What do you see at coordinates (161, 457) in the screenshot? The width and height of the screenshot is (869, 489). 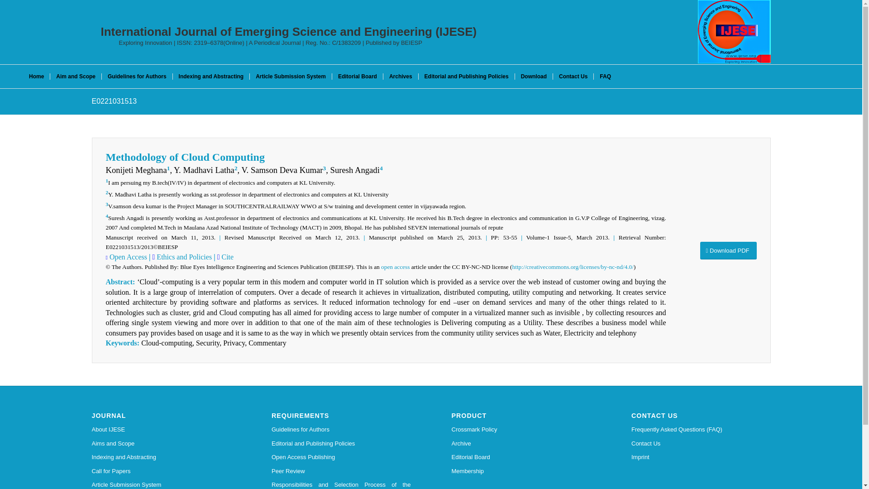 I see `Indexing and Abstracting` at bounding box center [161, 457].